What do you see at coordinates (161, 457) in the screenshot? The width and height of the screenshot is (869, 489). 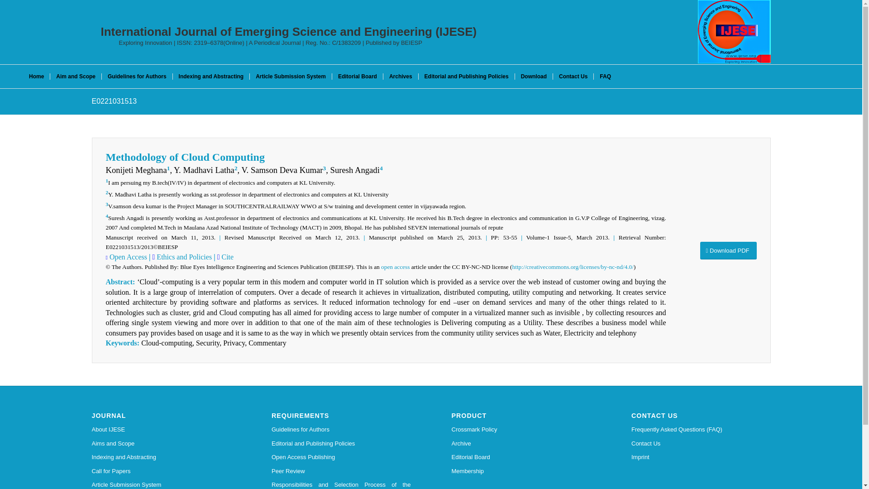 I see `Indexing and Abstracting` at bounding box center [161, 457].